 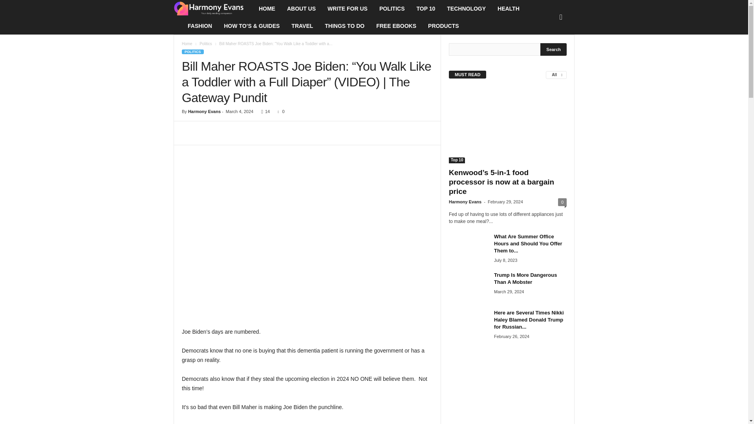 I want to click on FASHION, so click(x=199, y=26).